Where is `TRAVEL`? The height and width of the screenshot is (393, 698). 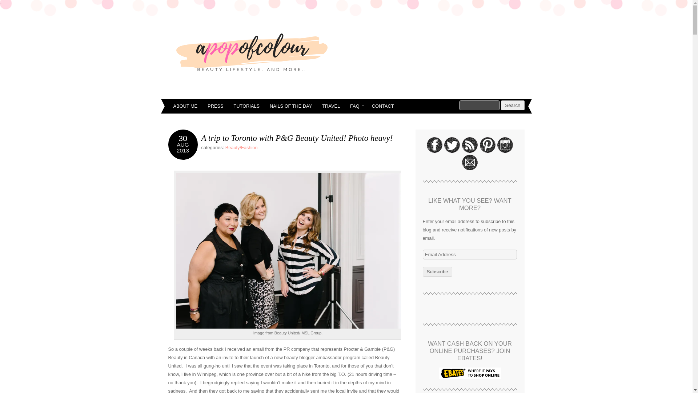
TRAVEL is located at coordinates (331, 106).